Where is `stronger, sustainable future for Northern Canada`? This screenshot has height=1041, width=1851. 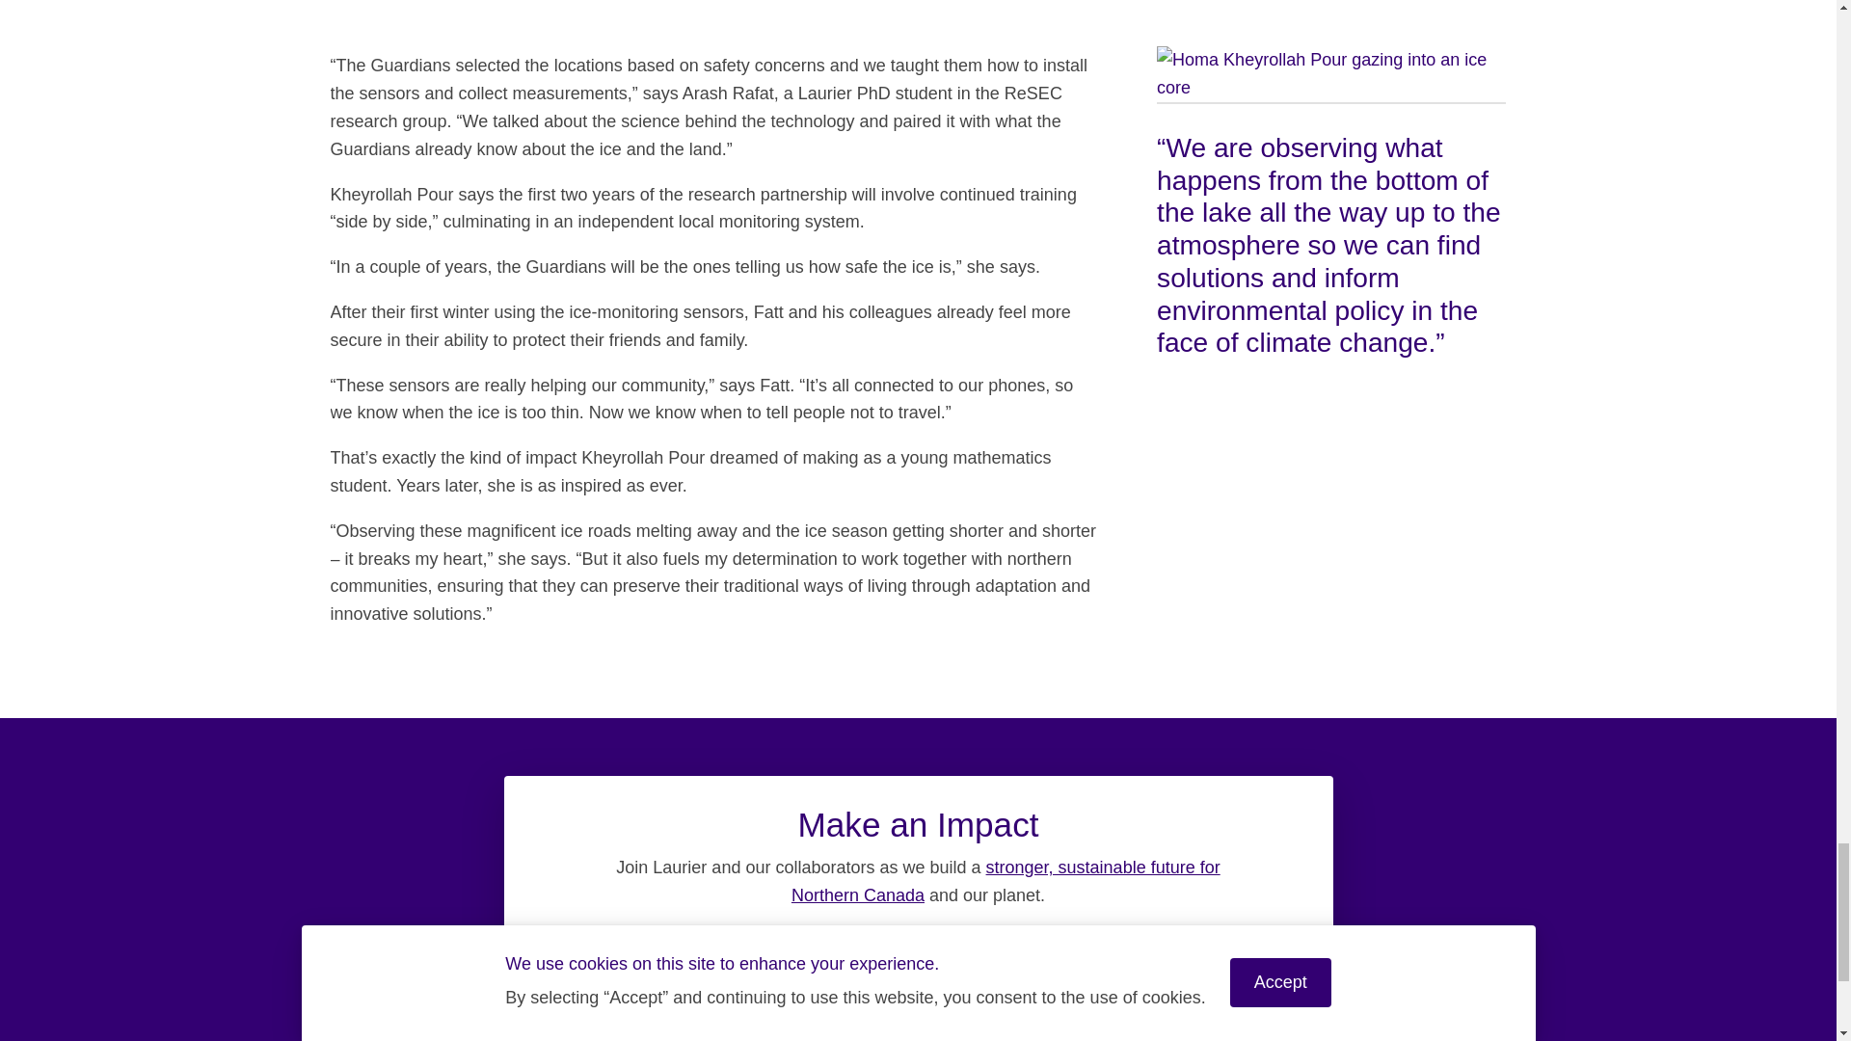
stronger, sustainable future for Northern Canada is located at coordinates (1006, 881).